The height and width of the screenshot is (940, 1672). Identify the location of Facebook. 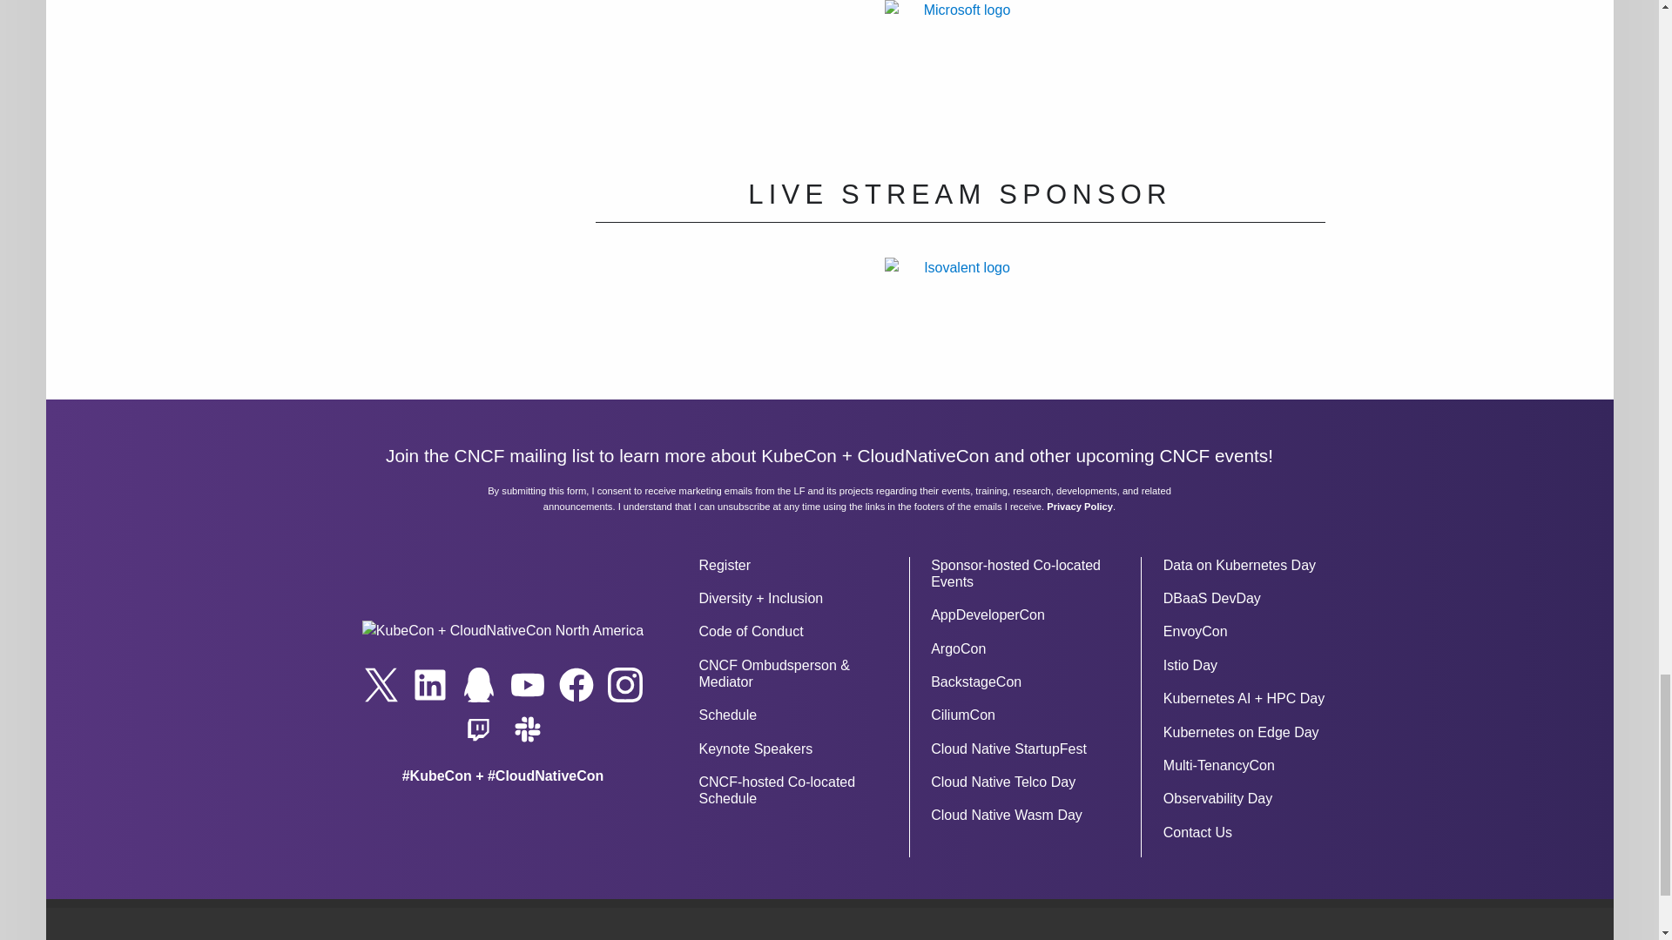
(576, 684).